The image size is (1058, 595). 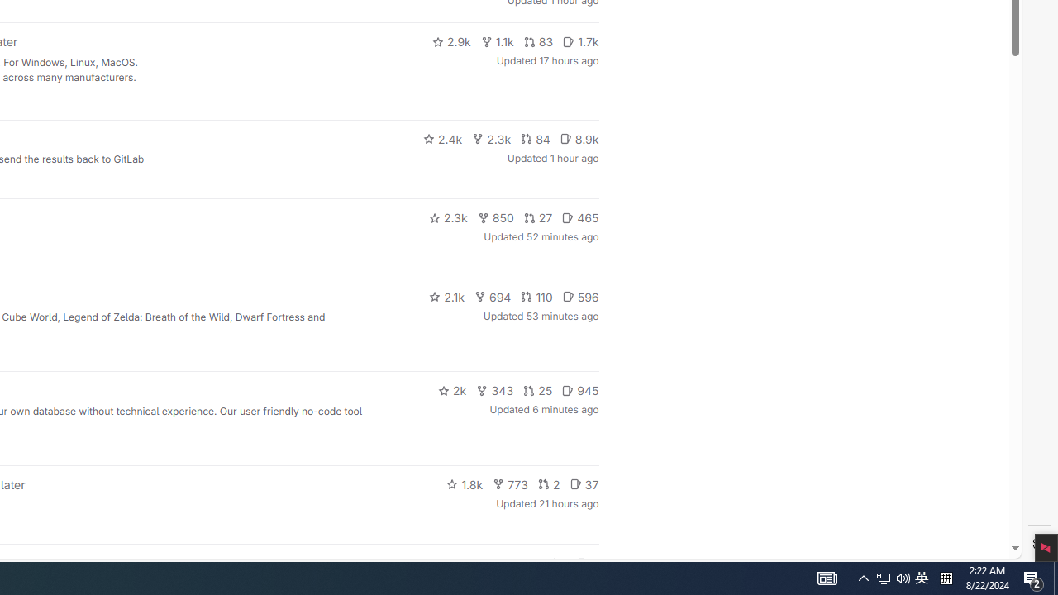 I want to click on 850, so click(x=496, y=218).